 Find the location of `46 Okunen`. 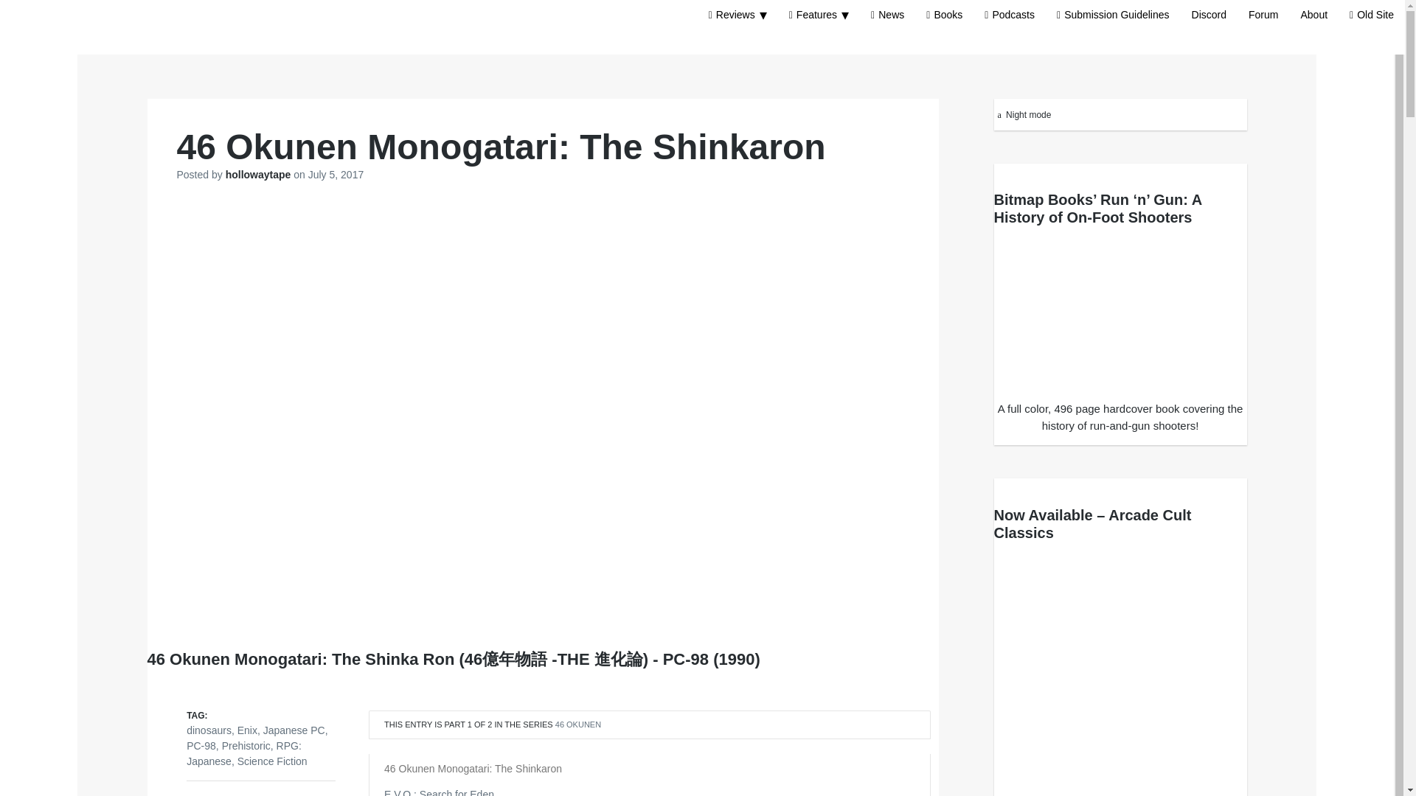

46 Okunen is located at coordinates (577, 725).